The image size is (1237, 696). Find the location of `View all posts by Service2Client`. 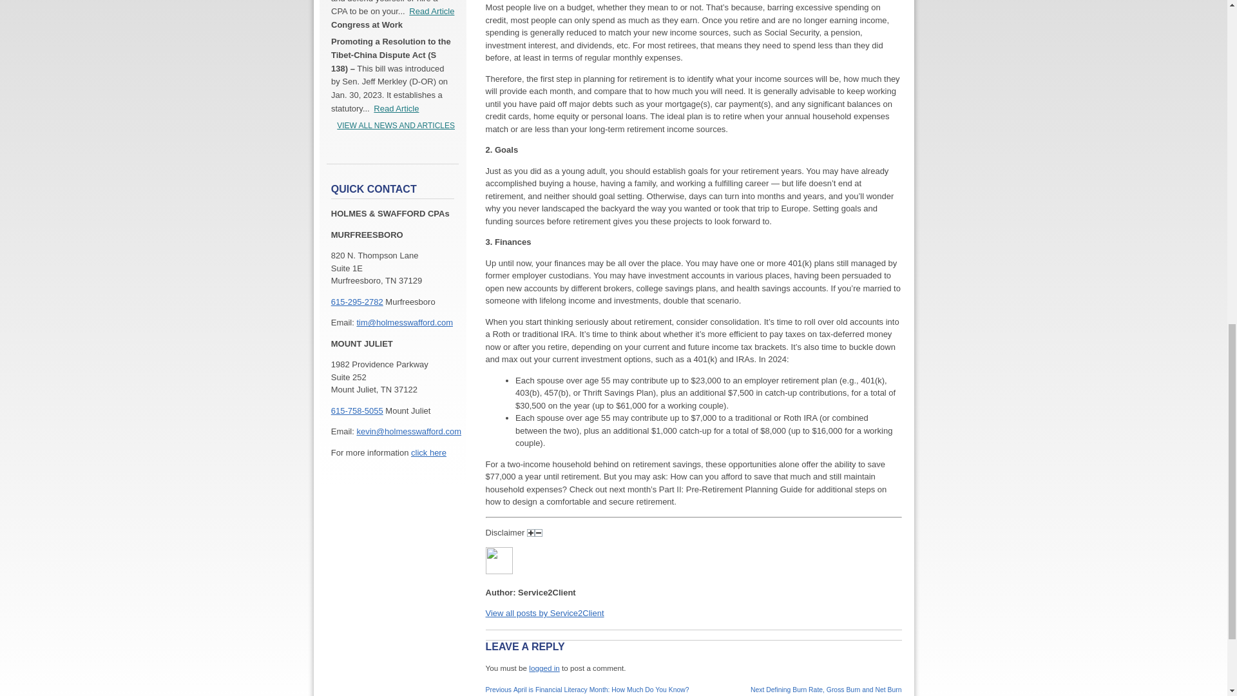

View all posts by Service2Client is located at coordinates (545, 613).